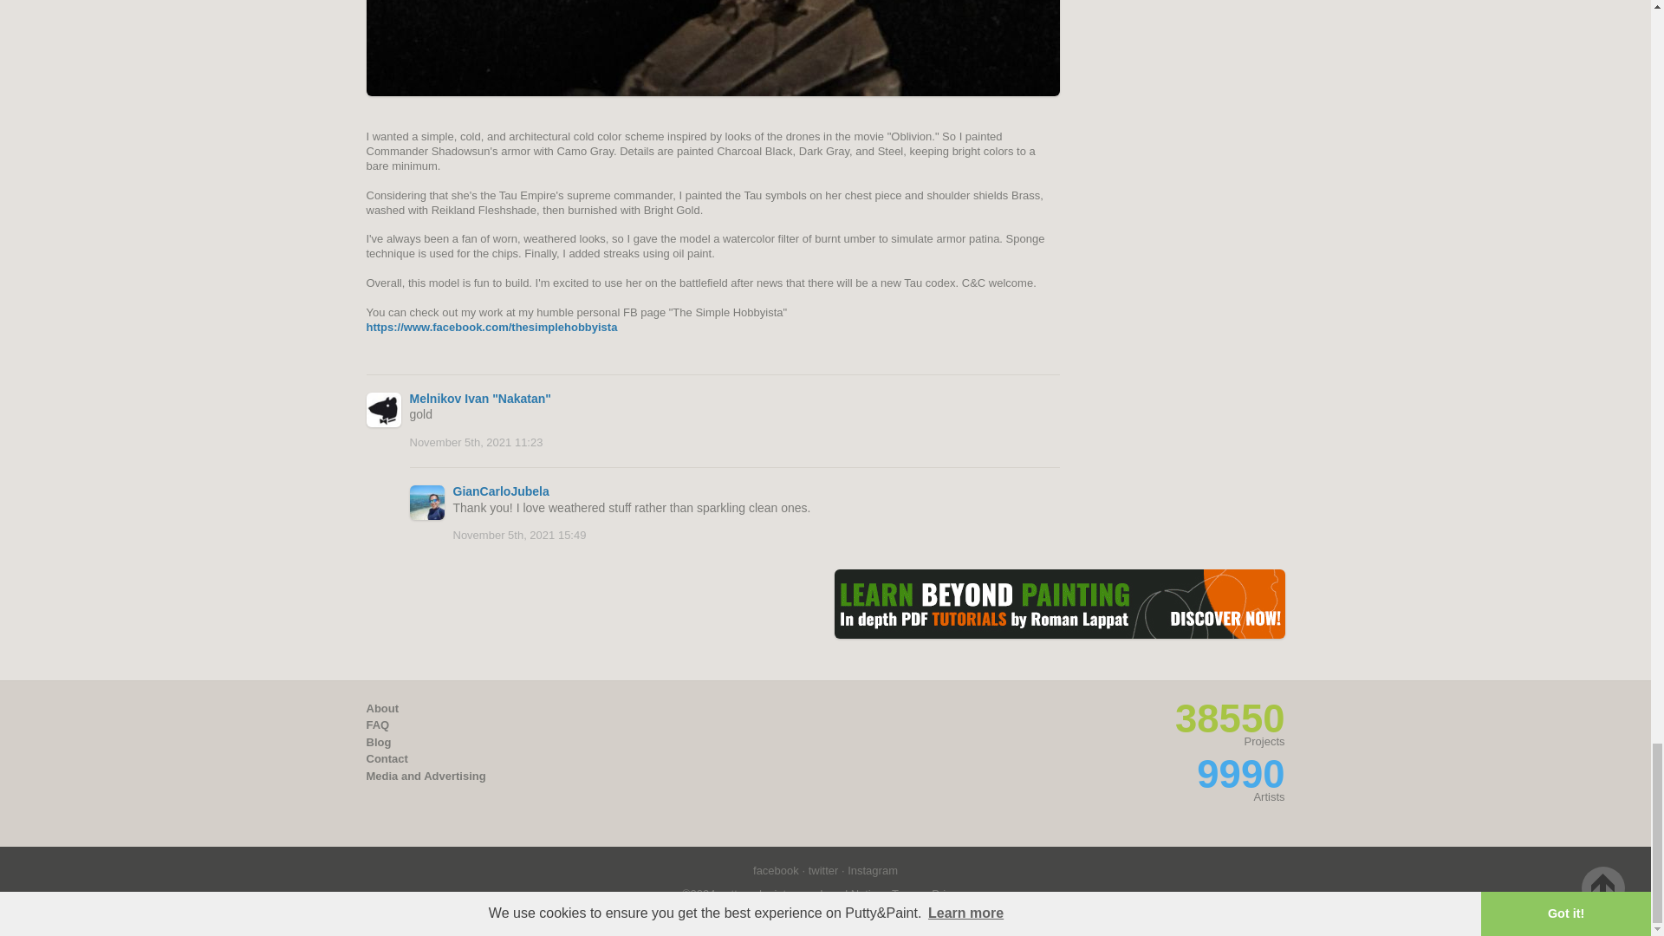 Image resolution: width=1664 pixels, height=936 pixels. I want to click on Show all artists, so click(1240, 775).